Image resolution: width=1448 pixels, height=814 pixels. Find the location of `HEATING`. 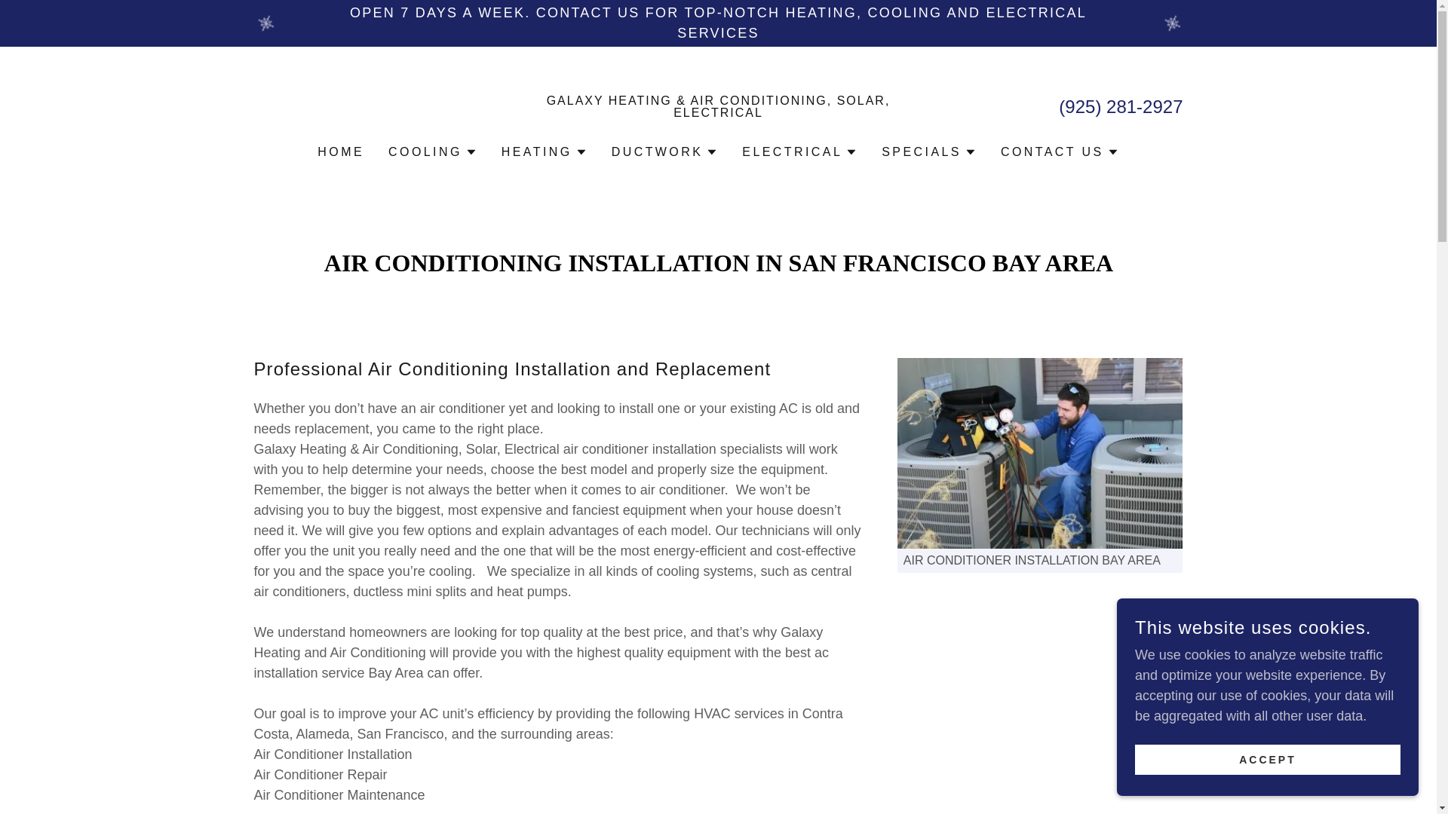

HEATING is located at coordinates (545, 152).